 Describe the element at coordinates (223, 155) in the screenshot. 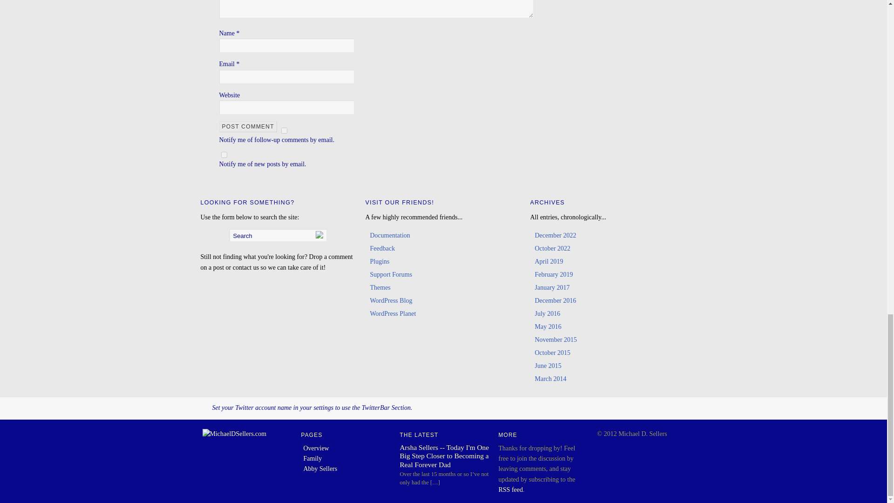

I see `subscribe` at that location.